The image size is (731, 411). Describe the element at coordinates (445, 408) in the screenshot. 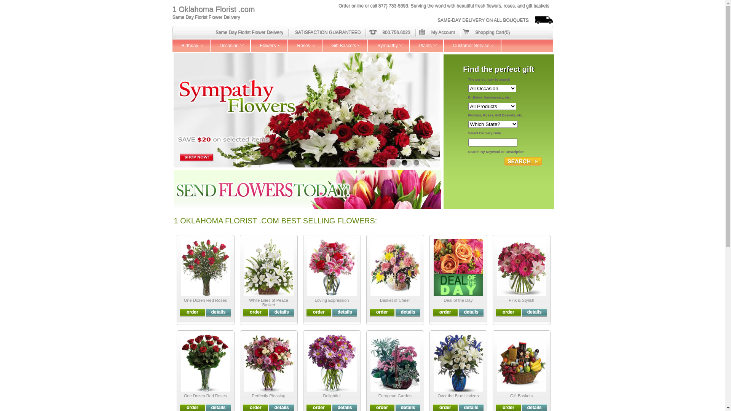

I see `order` at that location.